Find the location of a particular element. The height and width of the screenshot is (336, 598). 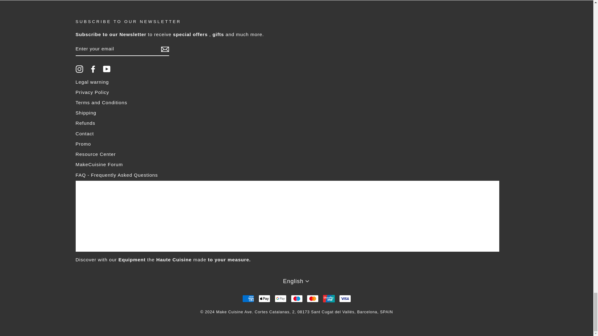

Mastercard is located at coordinates (313, 299).